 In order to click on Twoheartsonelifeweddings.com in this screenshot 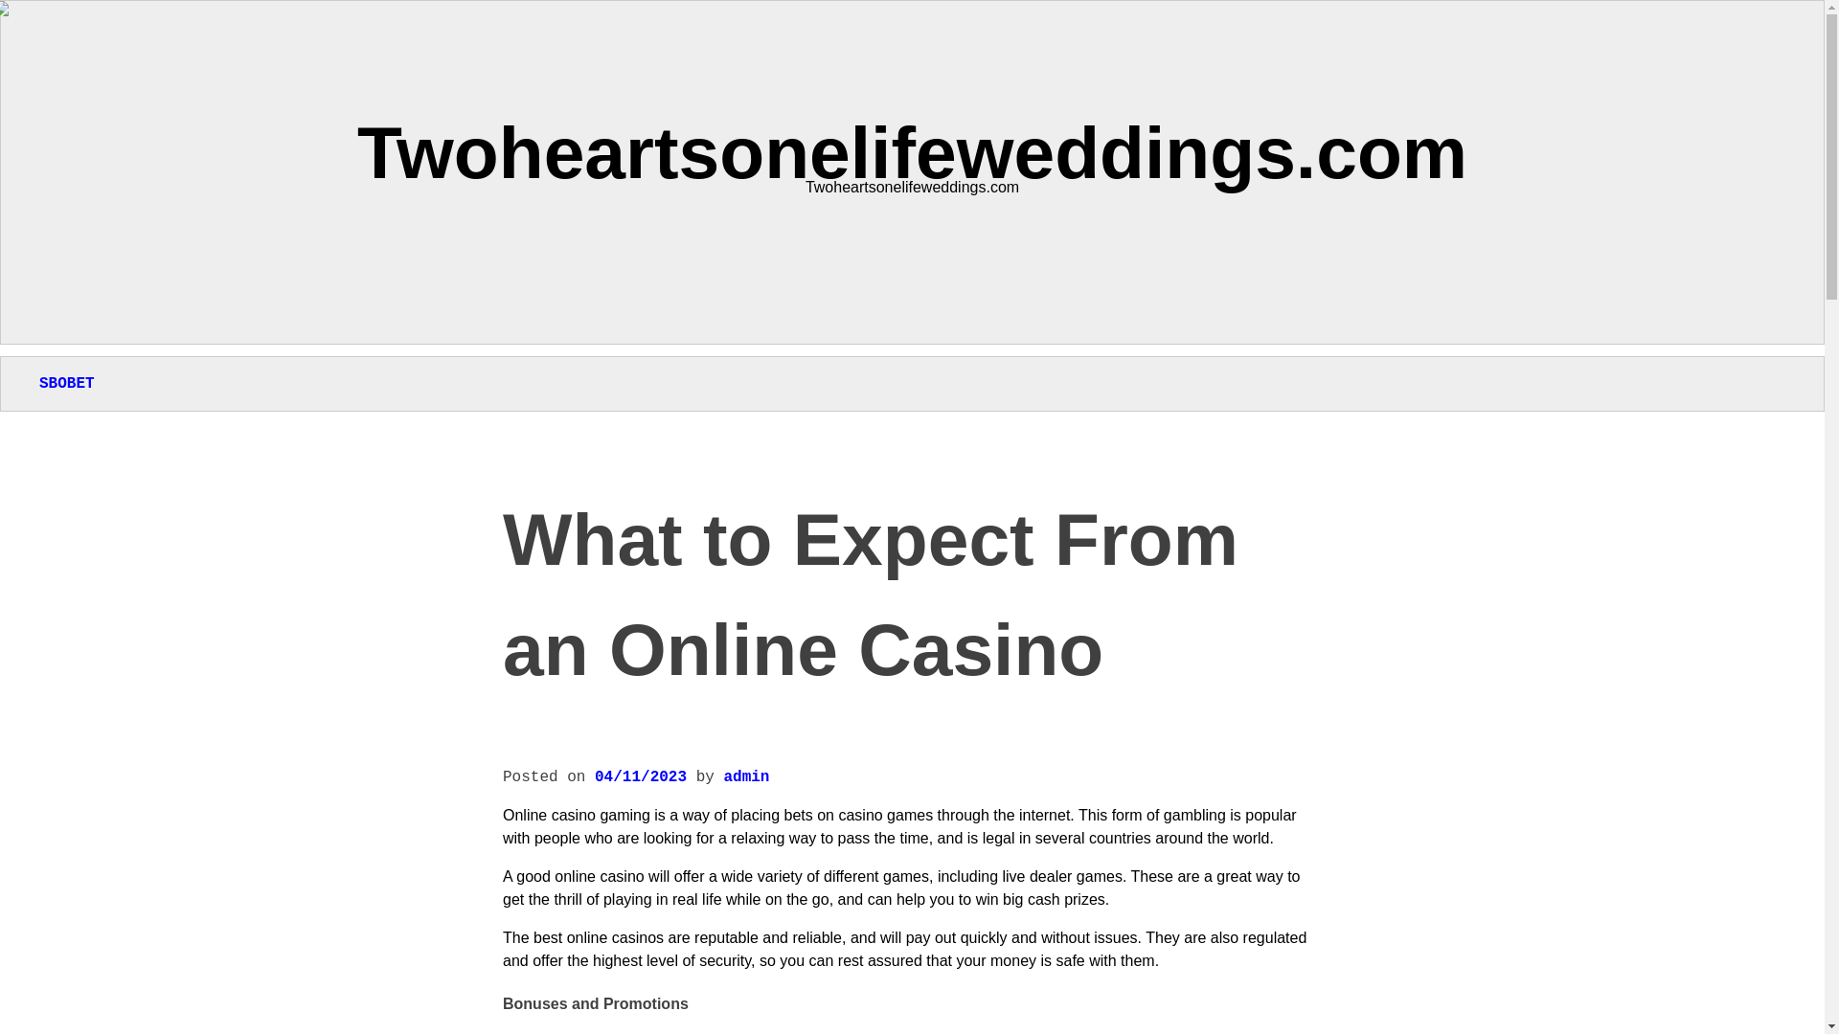, I will do `click(912, 151)`.